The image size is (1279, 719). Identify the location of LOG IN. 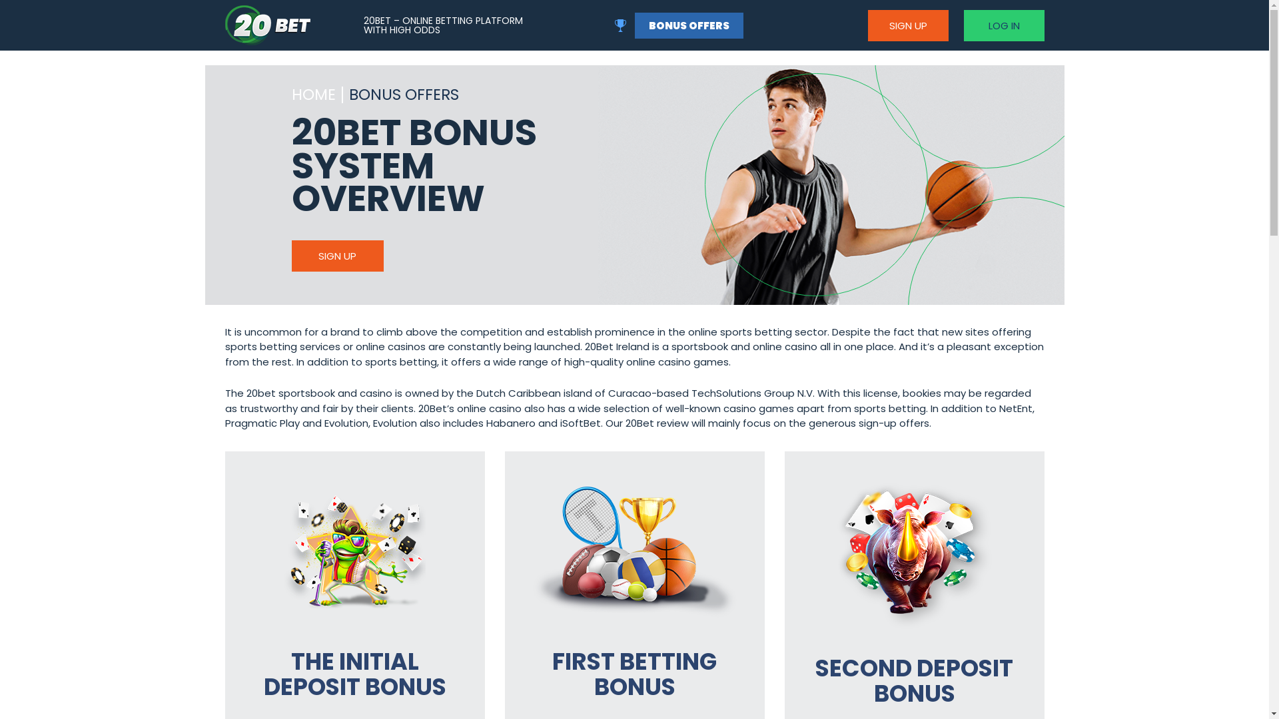
(1003, 25).